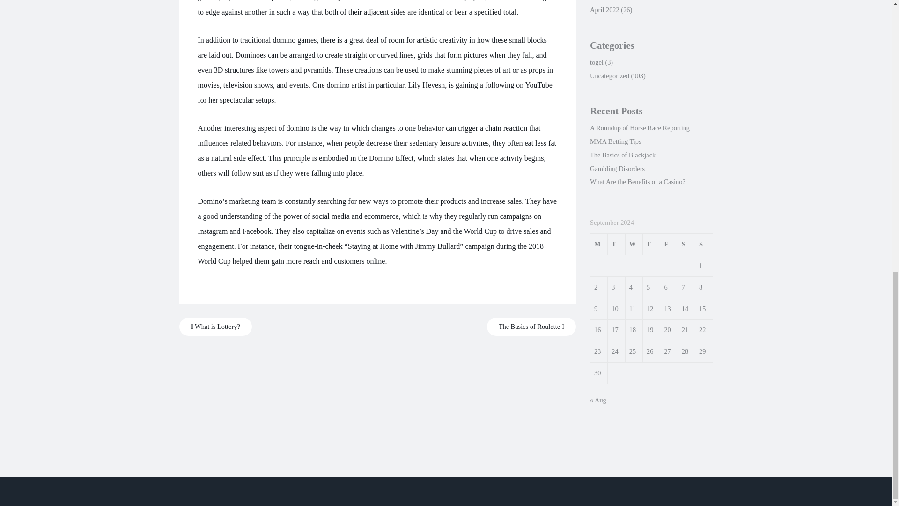  Describe the element at coordinates (215, 327) in the screenshot. I see `What is Lottery?` at that location.